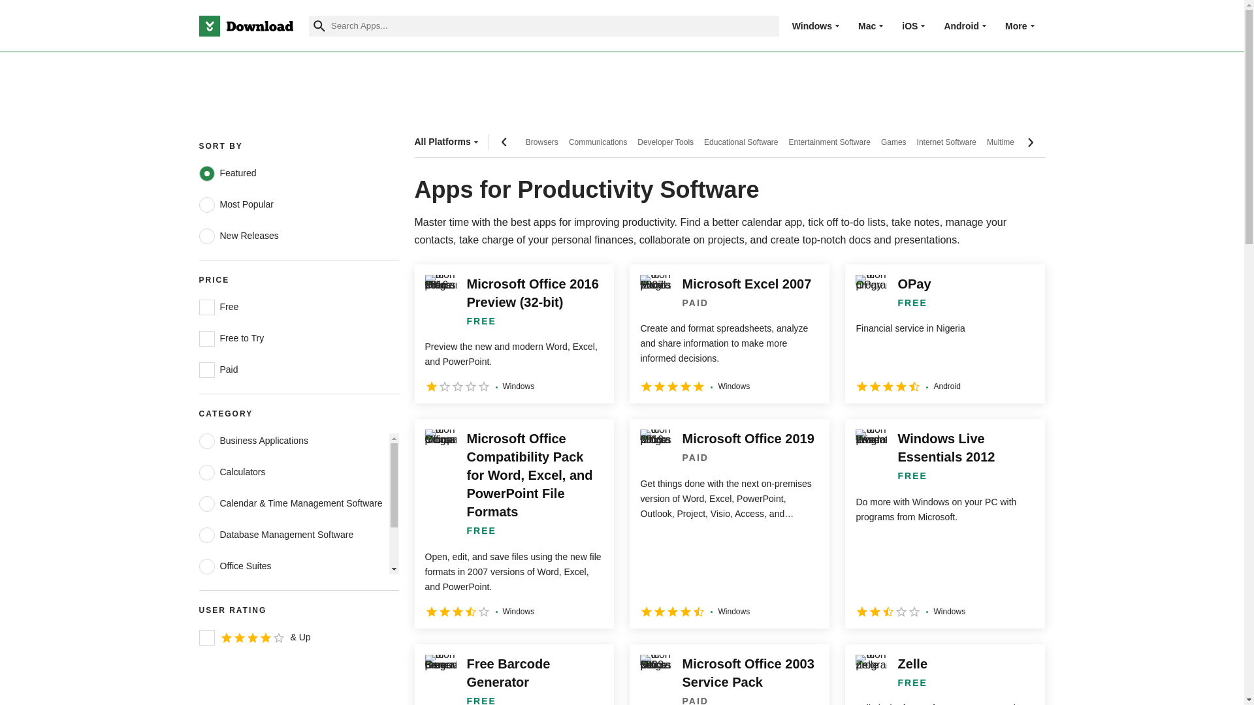 Image resolution: width=1254 pixels, height=705 pixels. What do you see at coordinates (729, 334) in the screenshot?
I see `Microsoft Excel 2007` at bounding box center [729, 334].